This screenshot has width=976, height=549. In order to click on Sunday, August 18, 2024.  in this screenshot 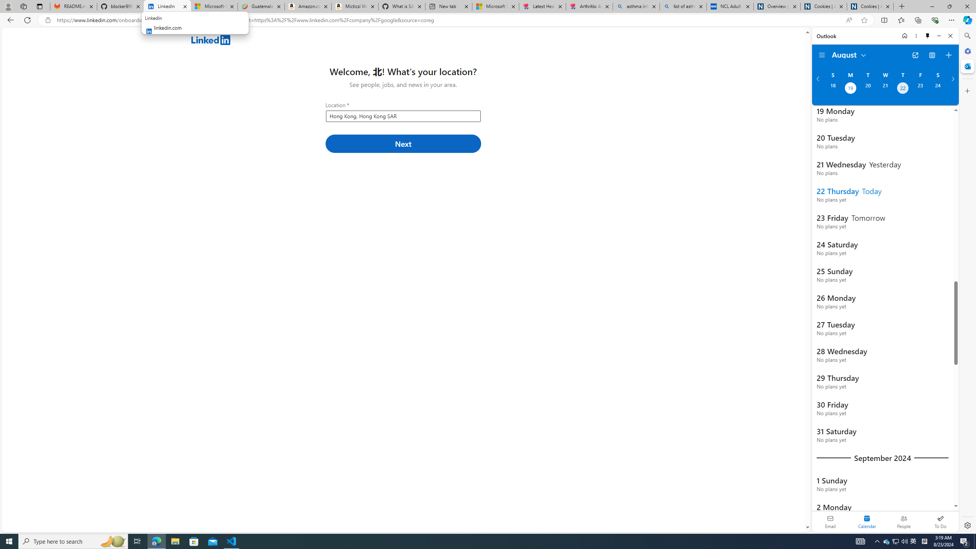, I will do `click(833, 89)`.